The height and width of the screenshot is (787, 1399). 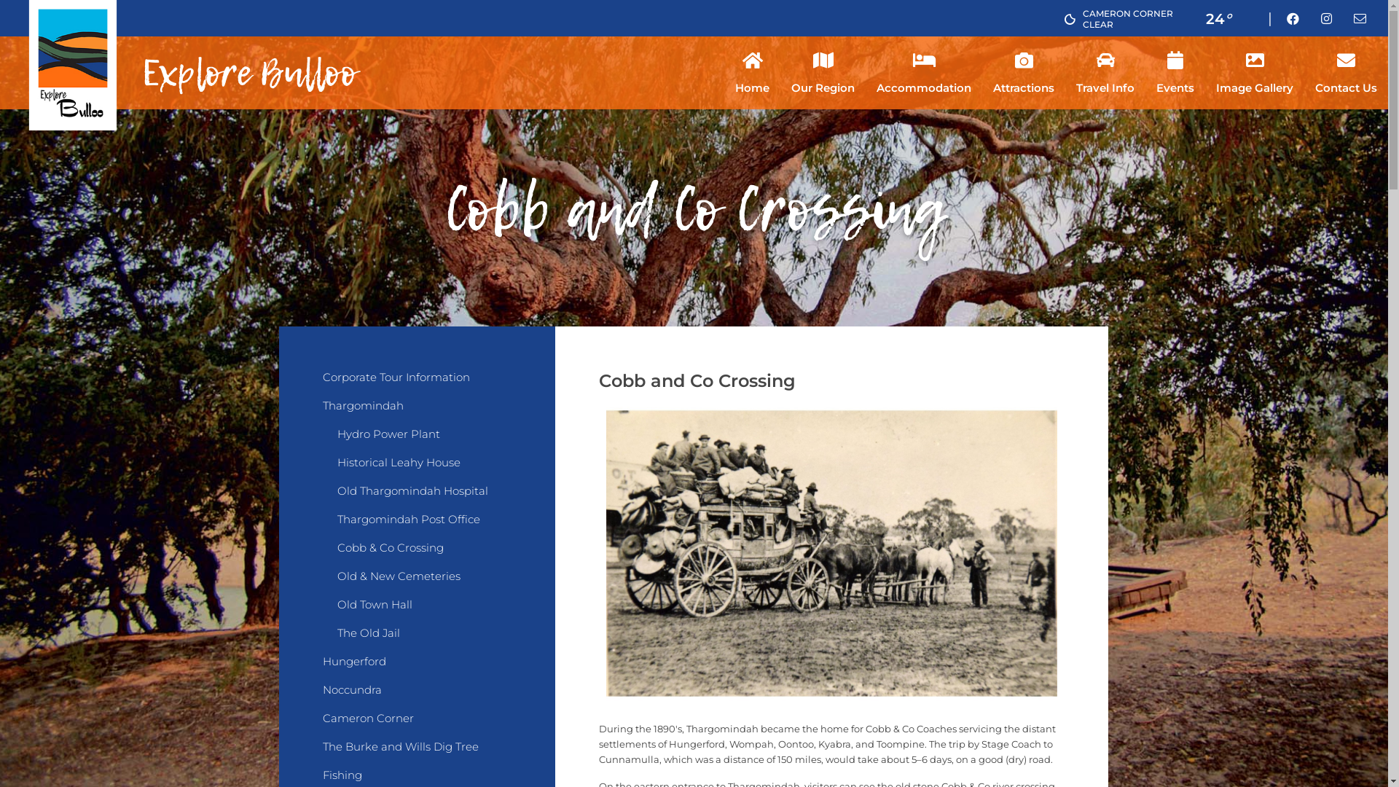 What do you see at coordinates (417, 697) in the screenshot?
I see `Noccundra` at bounding box center [417, 697].